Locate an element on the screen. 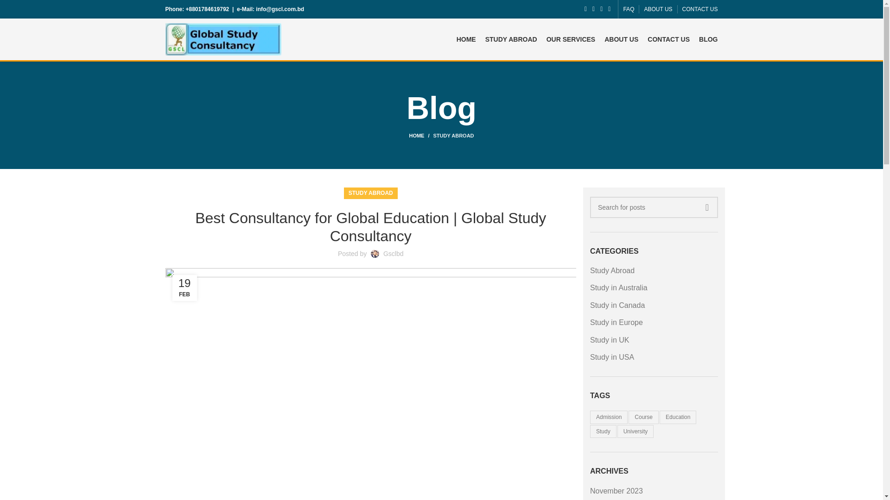 The height and width of the screenshot is (500, 890). HOME is located at coordinates (466, 39).